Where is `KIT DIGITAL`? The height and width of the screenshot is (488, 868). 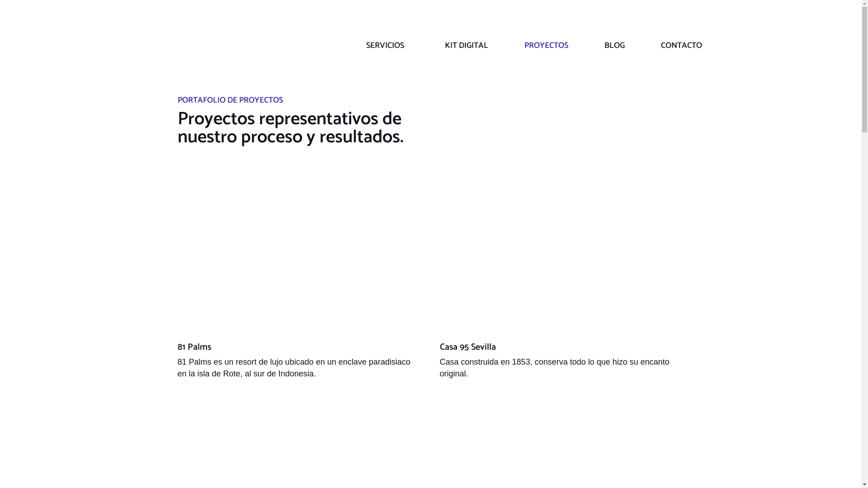
KIT DIGITAL is located at coordinates (467, 46).